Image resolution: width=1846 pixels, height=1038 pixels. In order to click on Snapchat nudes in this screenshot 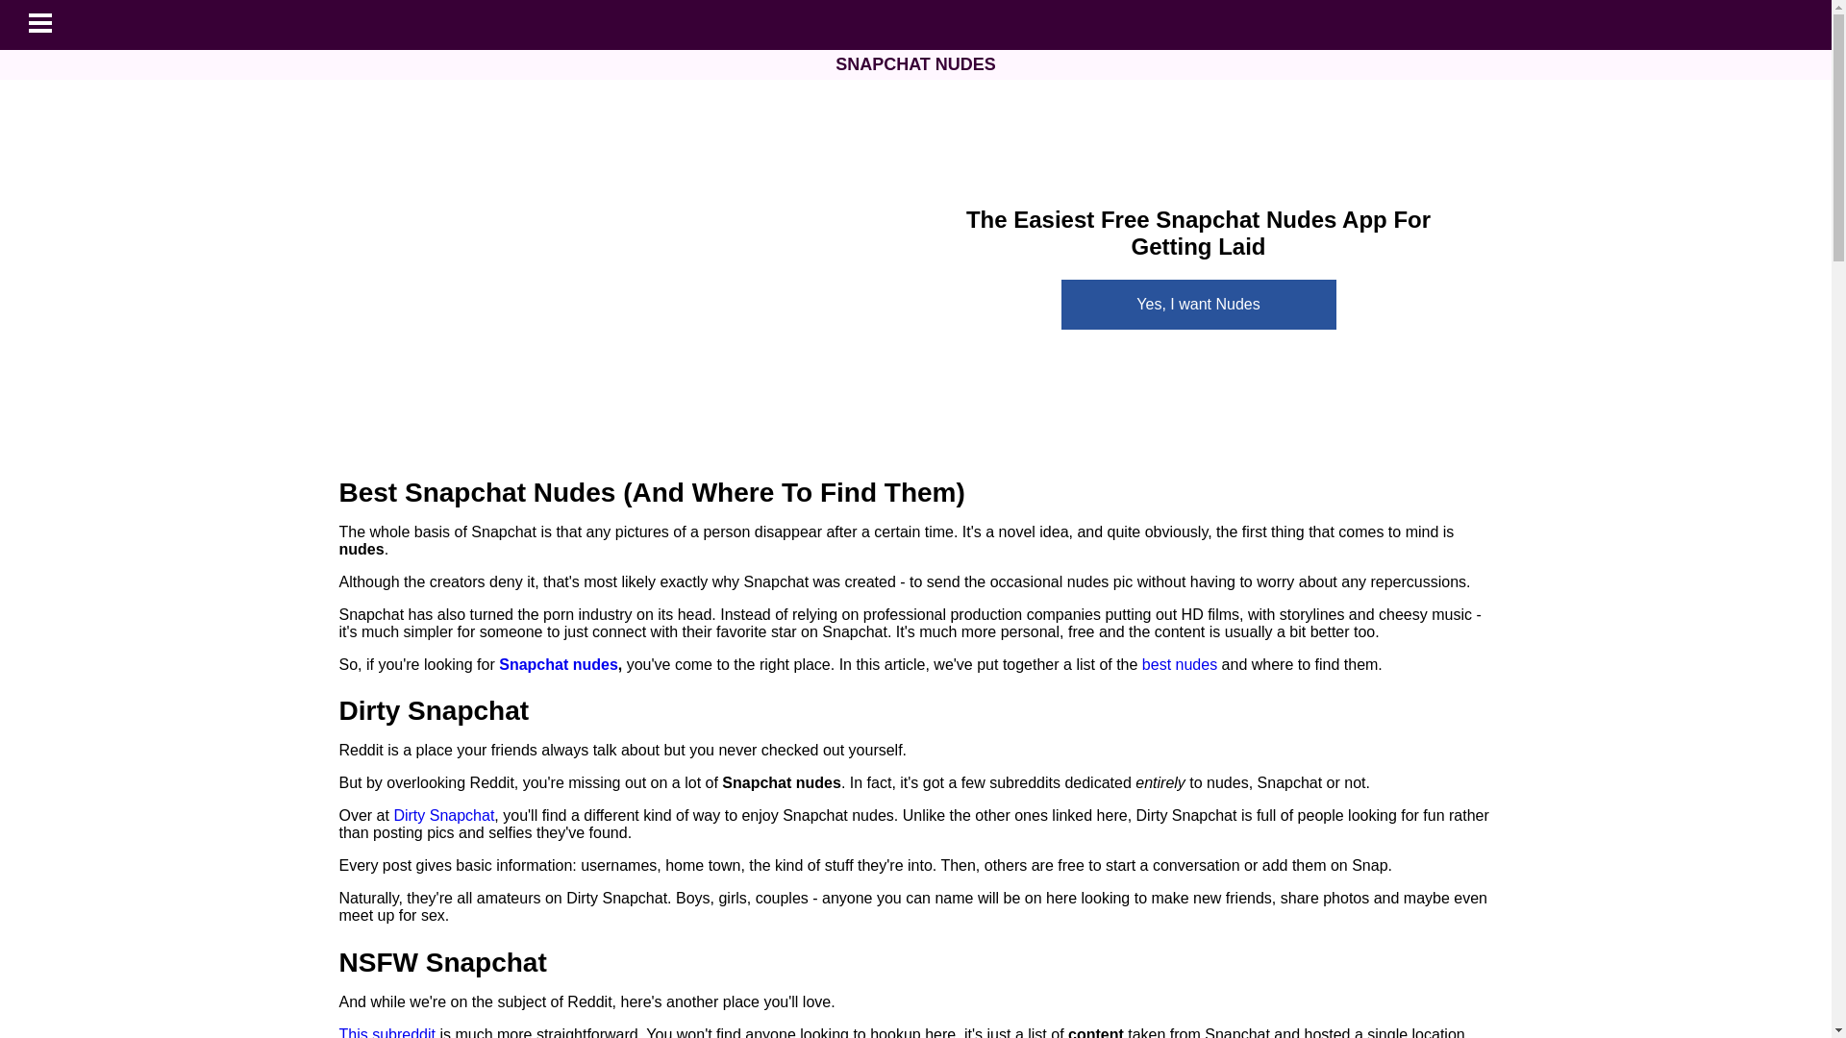, I will do `click(558, 663)`.